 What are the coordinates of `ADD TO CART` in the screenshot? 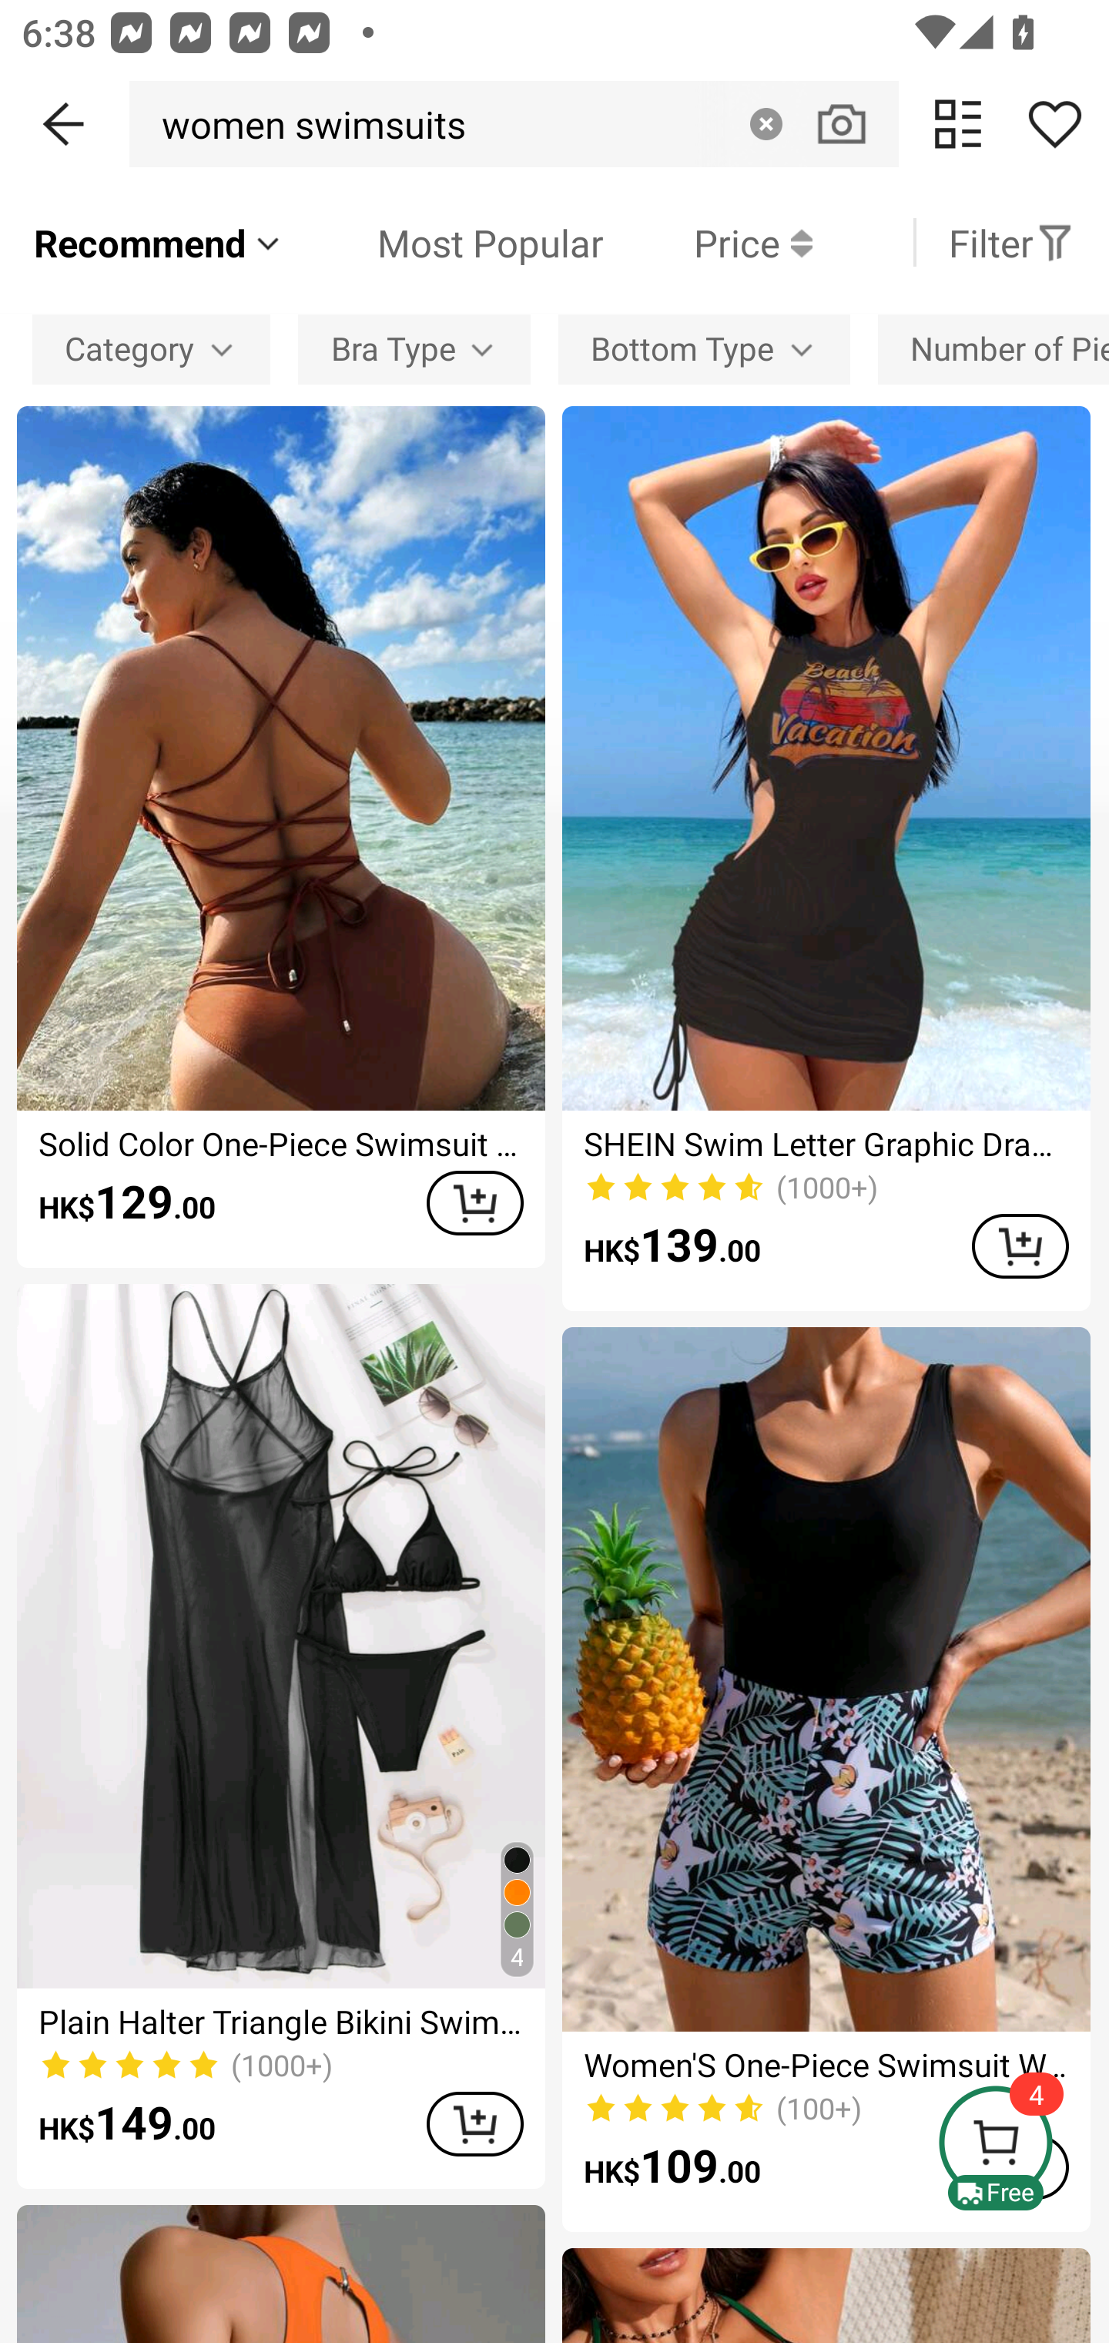 It's located at (474, 2123).